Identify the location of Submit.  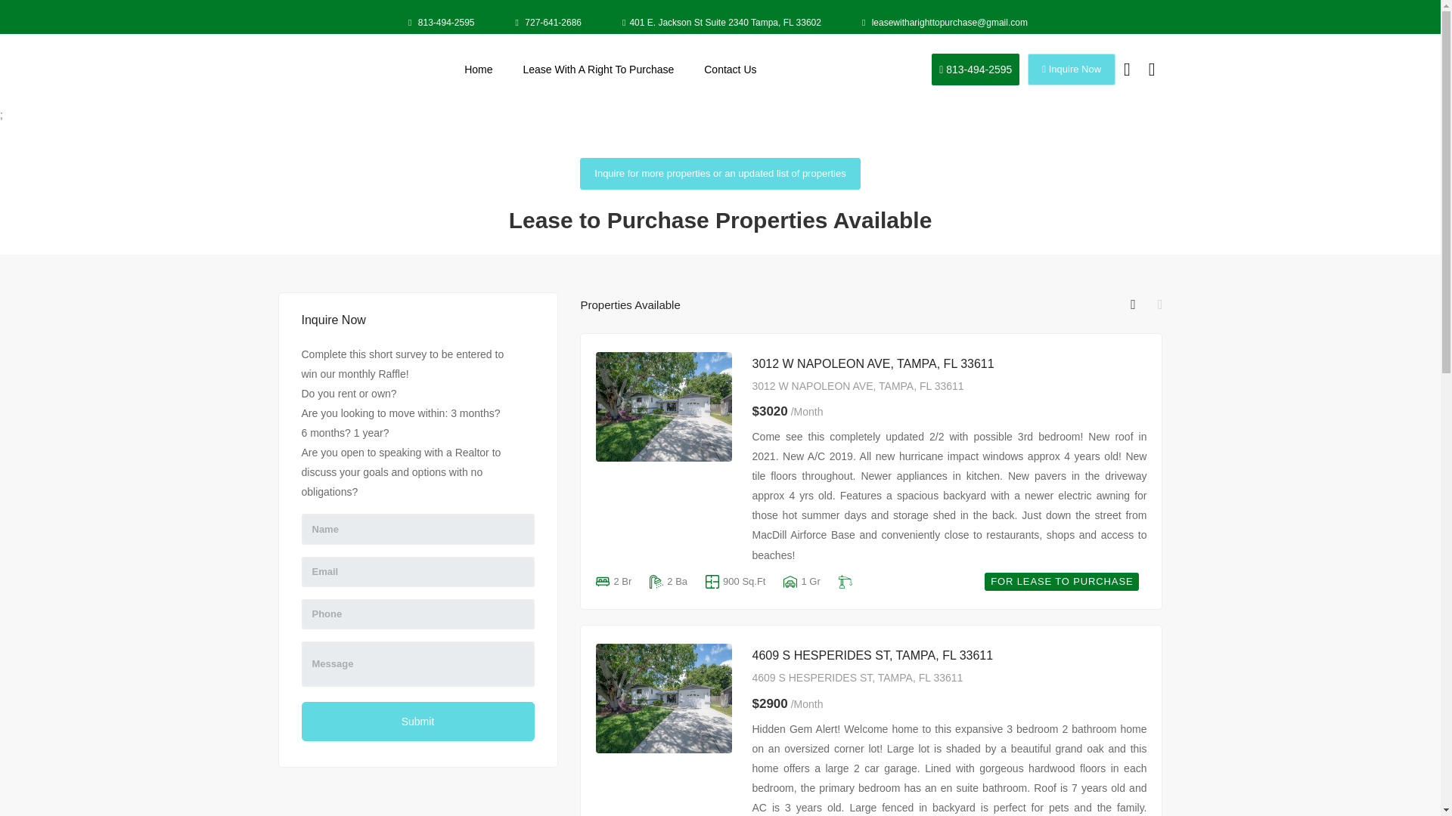
(478, 69).